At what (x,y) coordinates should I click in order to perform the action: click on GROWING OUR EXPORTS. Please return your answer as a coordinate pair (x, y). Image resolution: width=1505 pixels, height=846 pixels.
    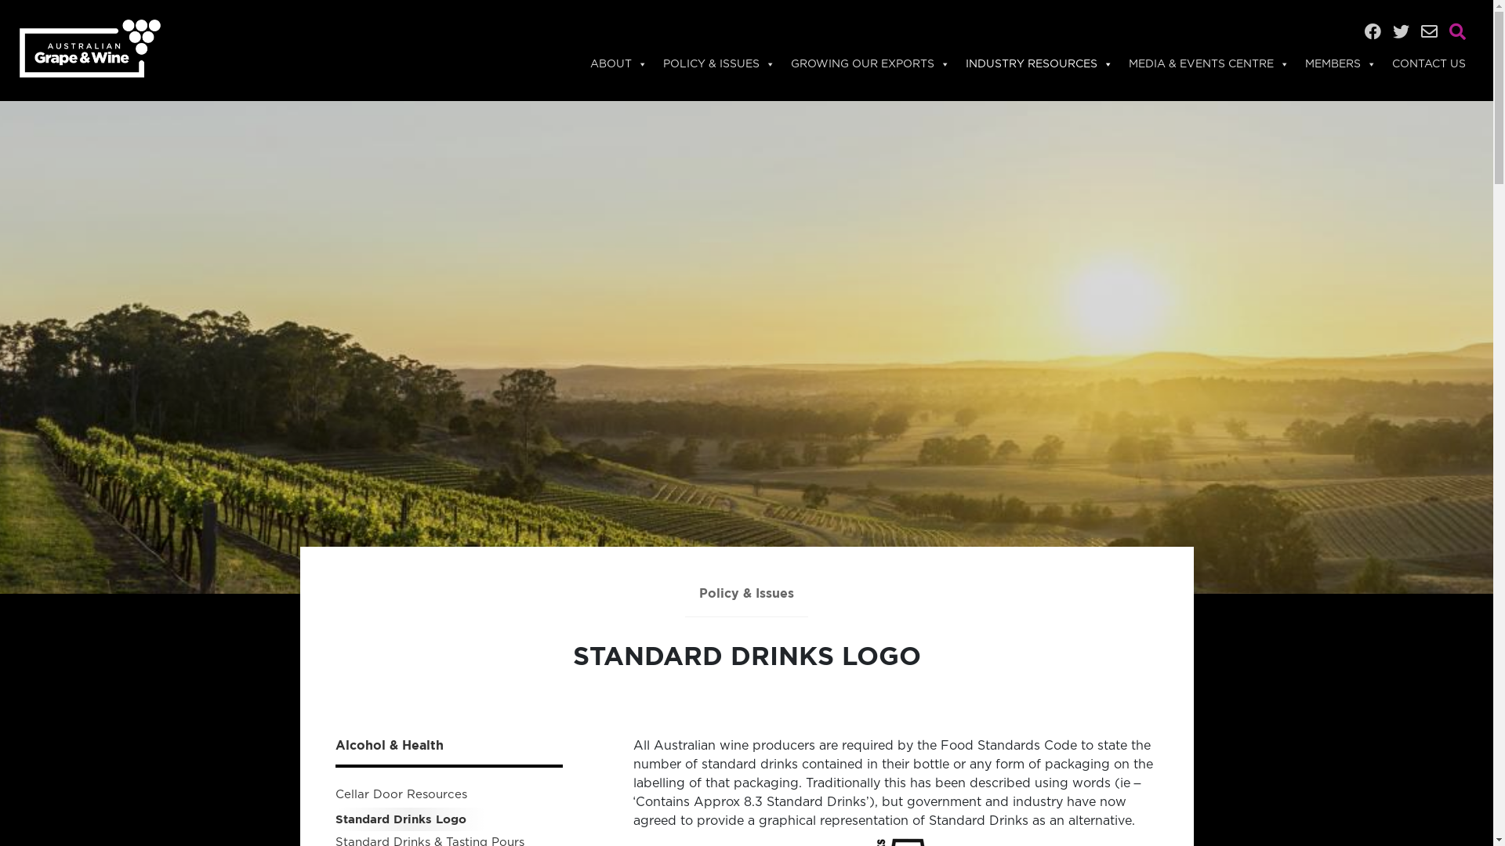
    Looking at the image, I should click on (870, 64).